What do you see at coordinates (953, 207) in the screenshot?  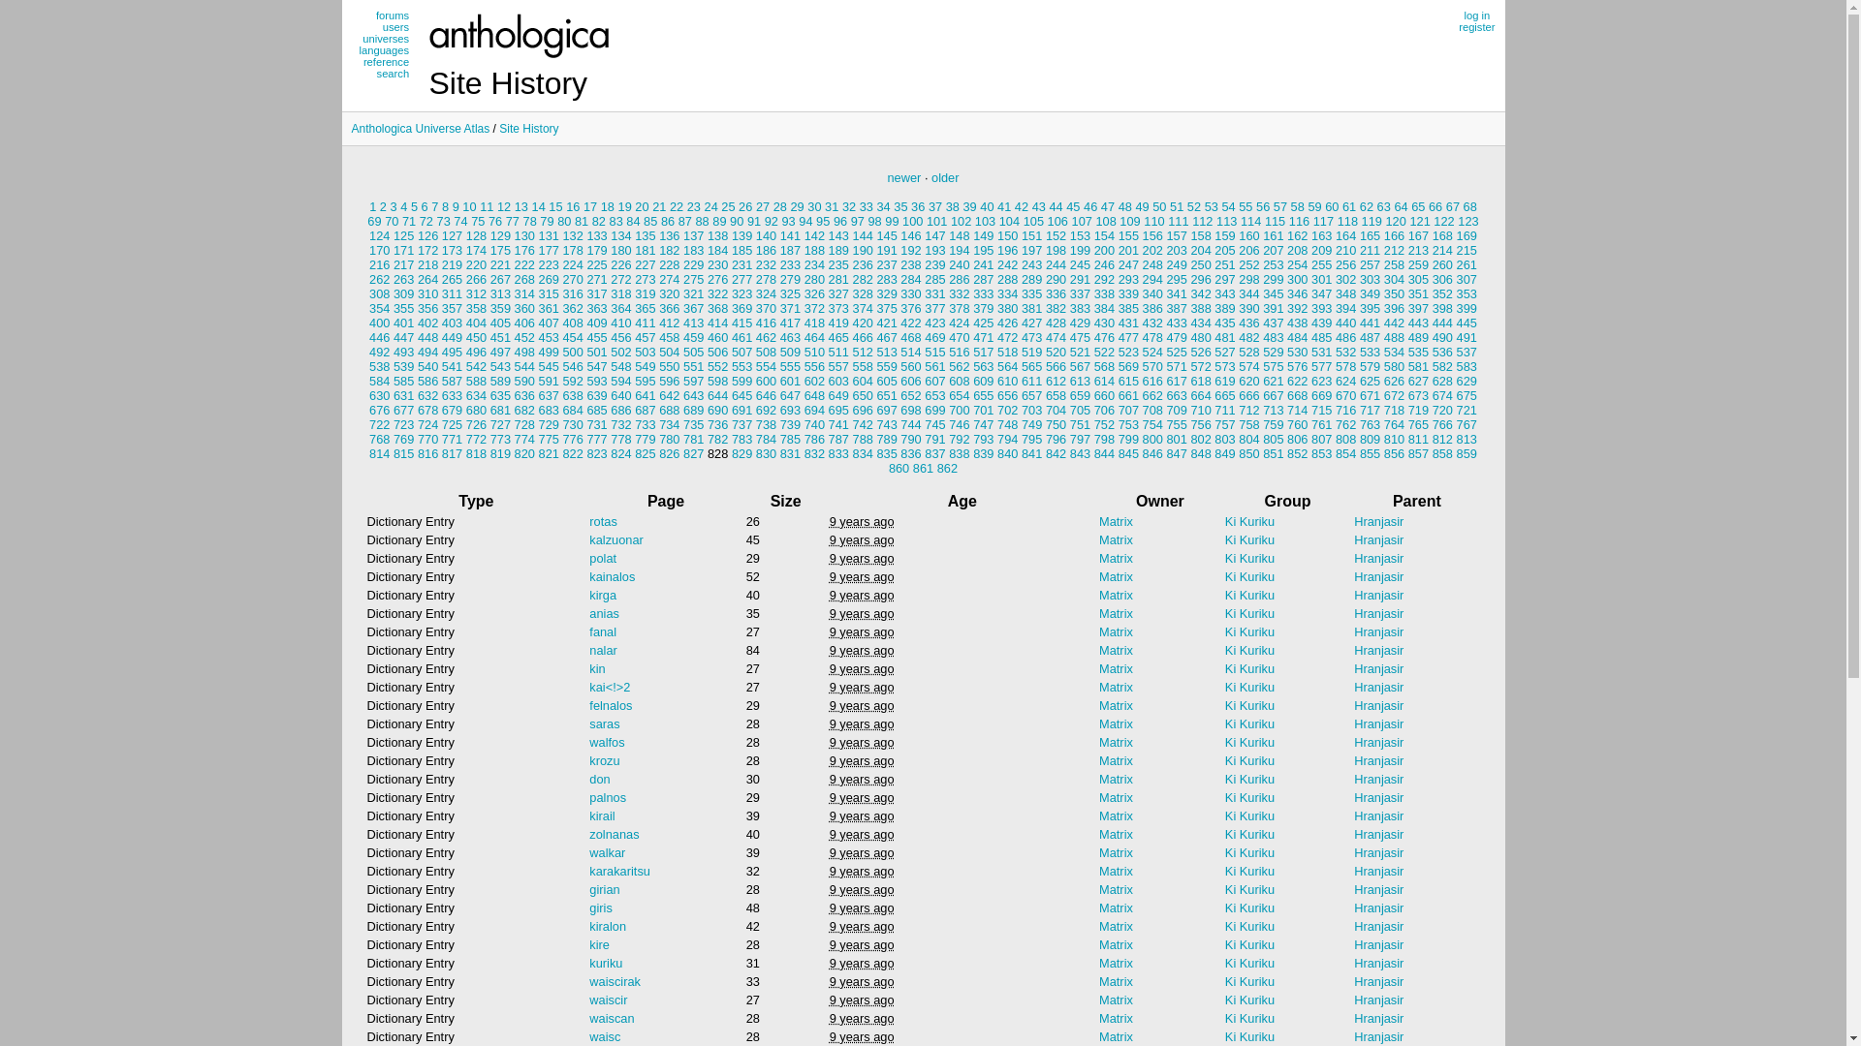 I see `38` at bounding box center [953, 207].